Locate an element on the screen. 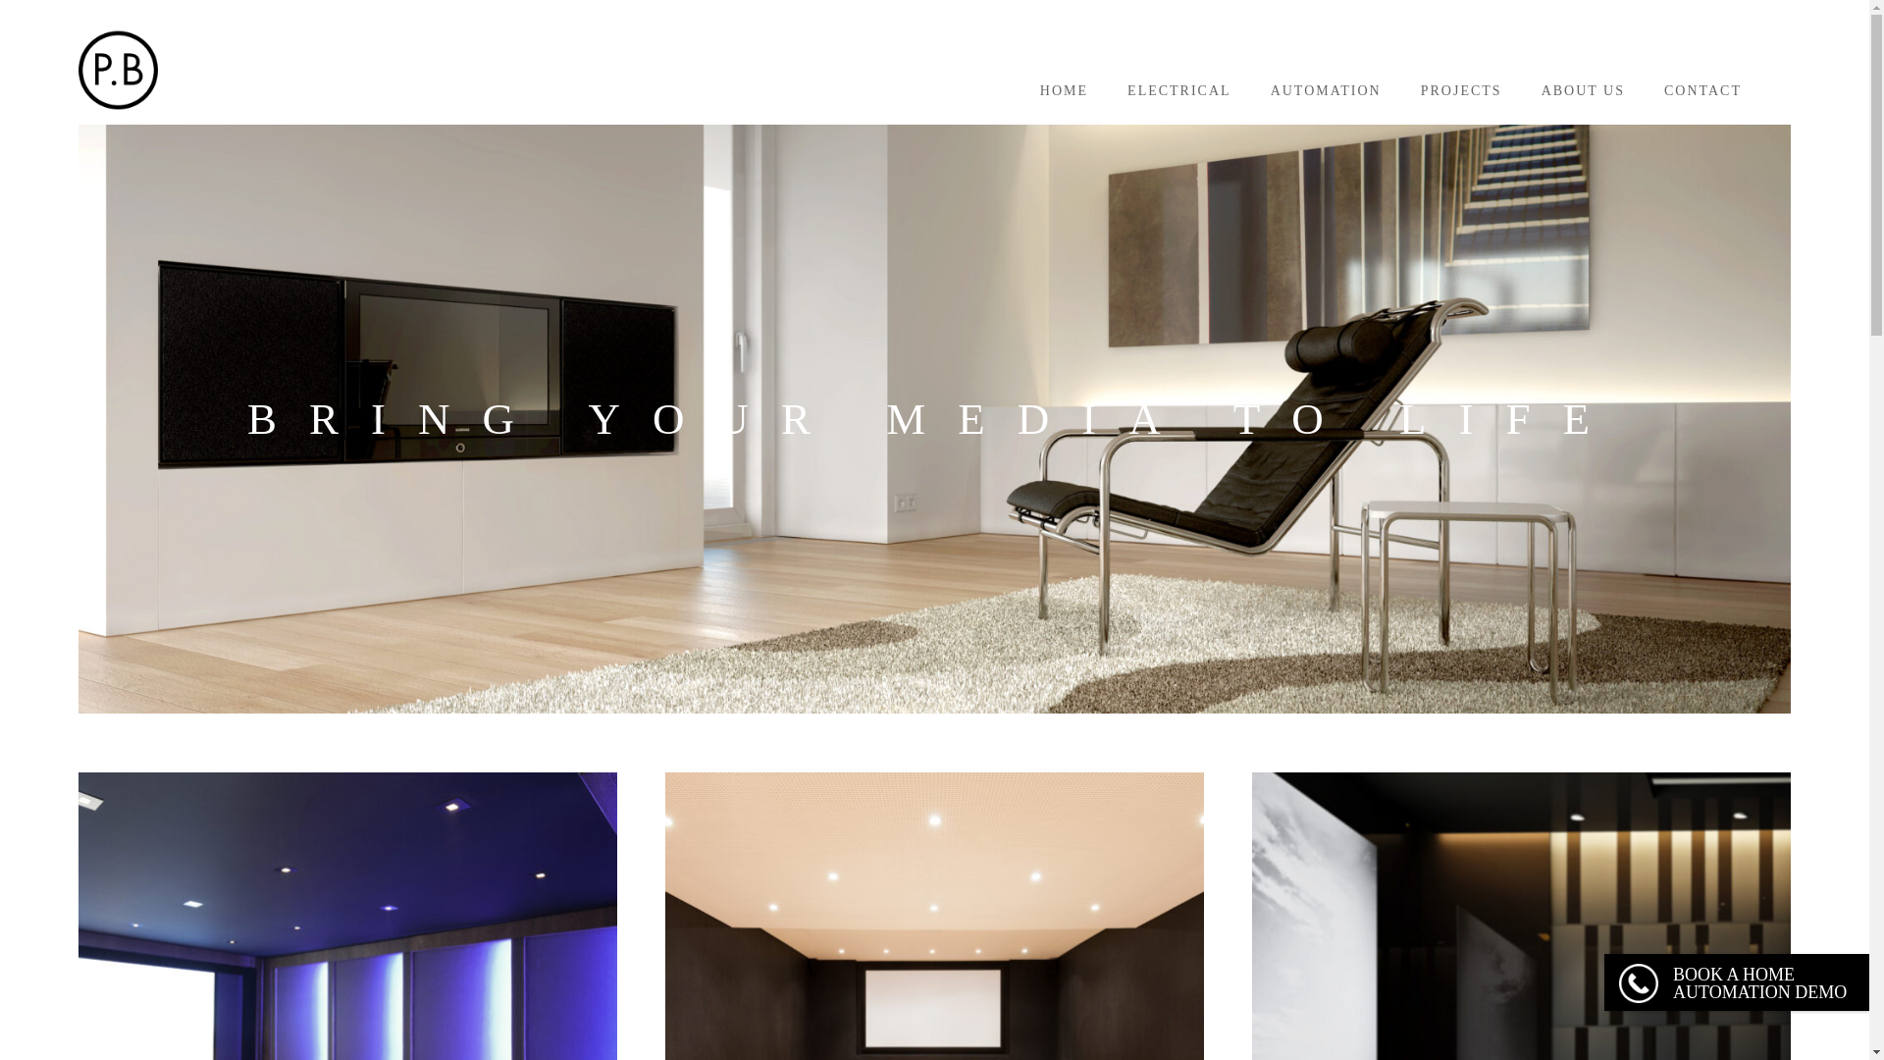 This screenshot has width=1884, height=1060. HOME is located at coordinates (1064, 90).